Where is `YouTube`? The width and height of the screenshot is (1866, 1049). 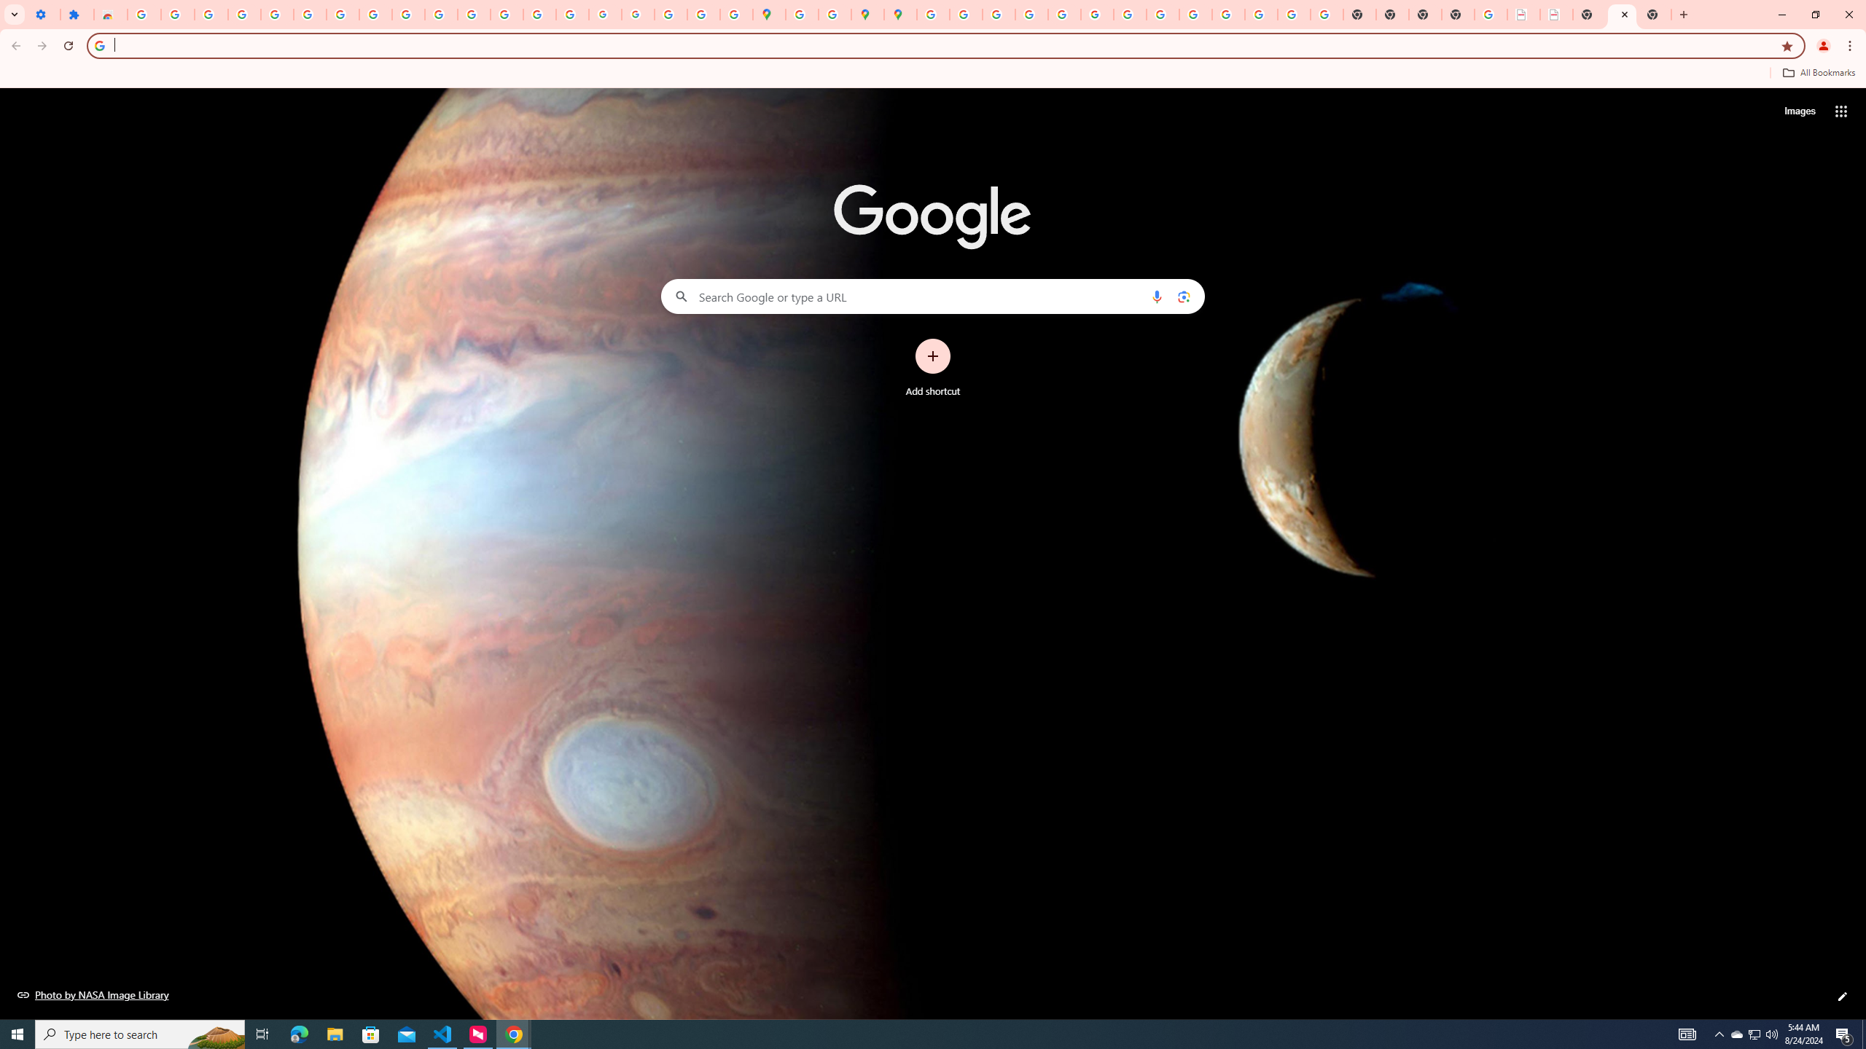 YouTube is located at coordinates (1130, 15).